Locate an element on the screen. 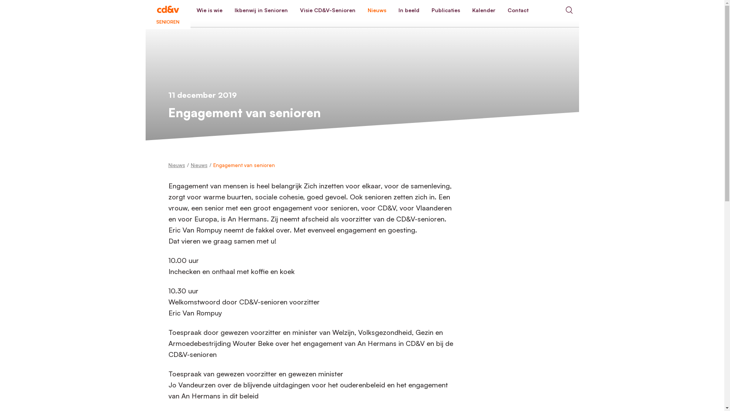 The height and width of the screenshot is (411, 730). Visie CD&V-Senioren is located at coordinates (327, 10).